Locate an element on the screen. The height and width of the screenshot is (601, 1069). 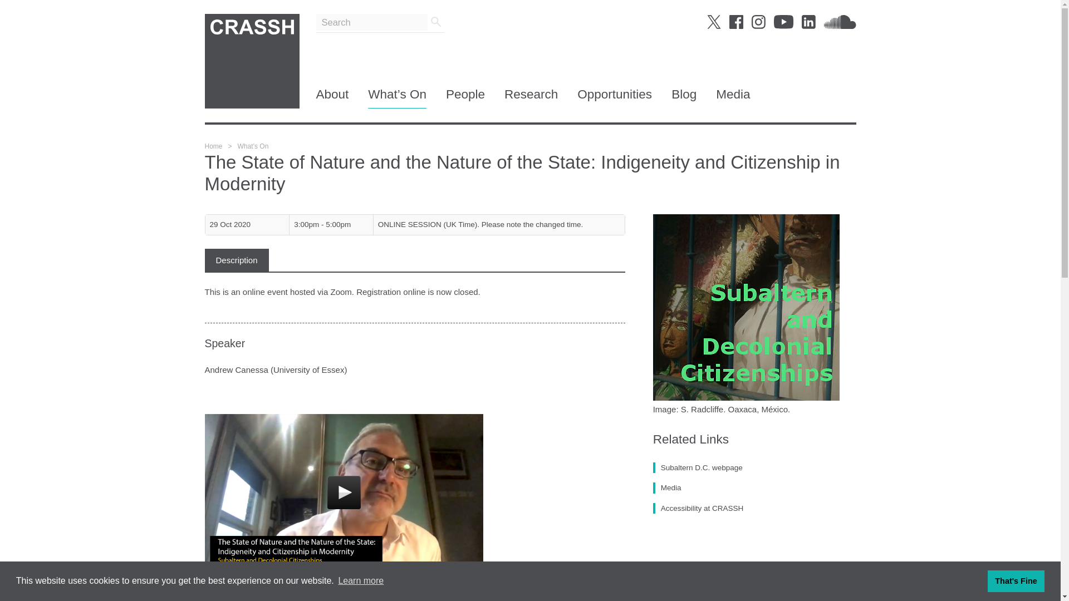
About is located at coordinates (333, 97).